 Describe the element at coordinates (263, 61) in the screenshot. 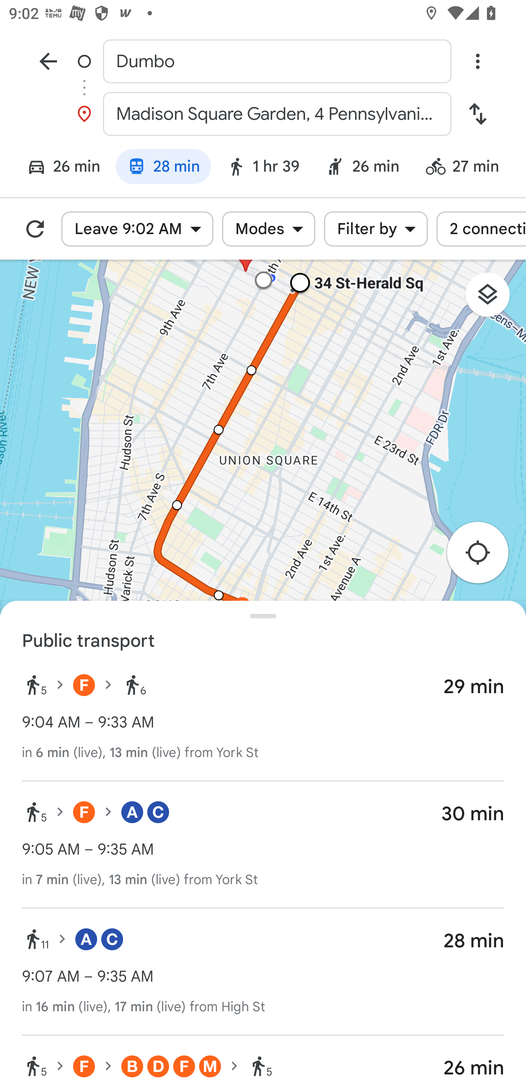

I see `Dumbo Start location, Dumbo` at that location.